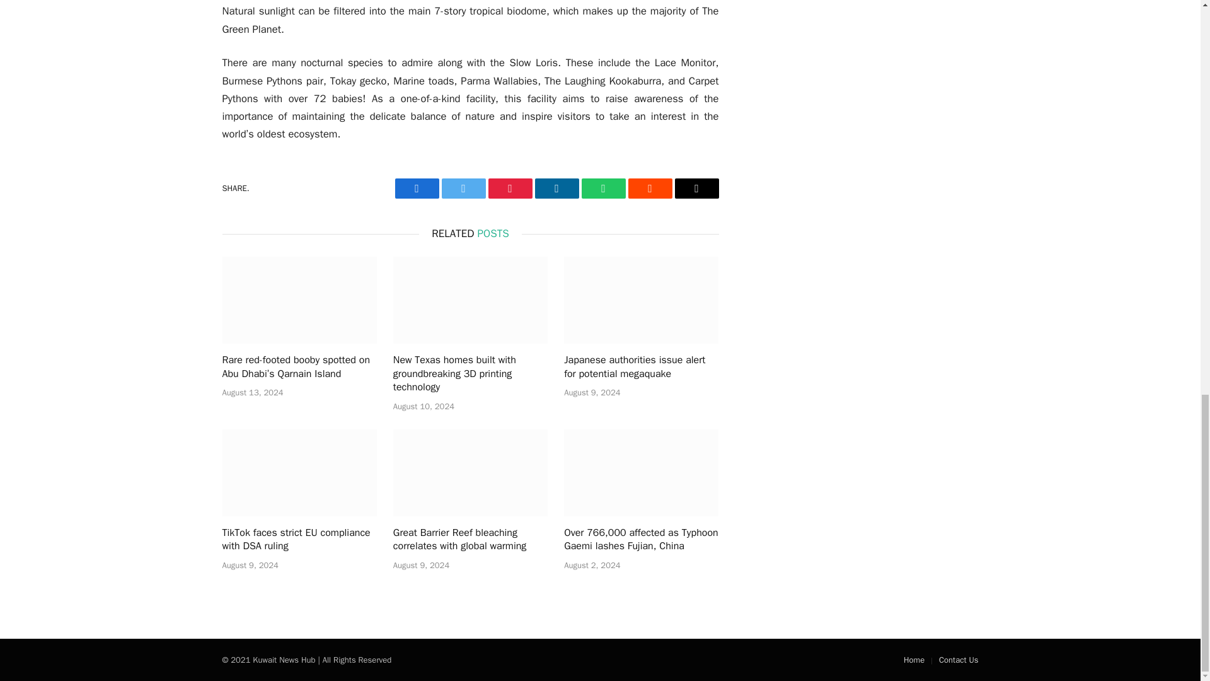 This screenshot has height=681, width=1210. Describe the element at coordinates (463, 188) in the screenshot. I see `Twitter` at that location.